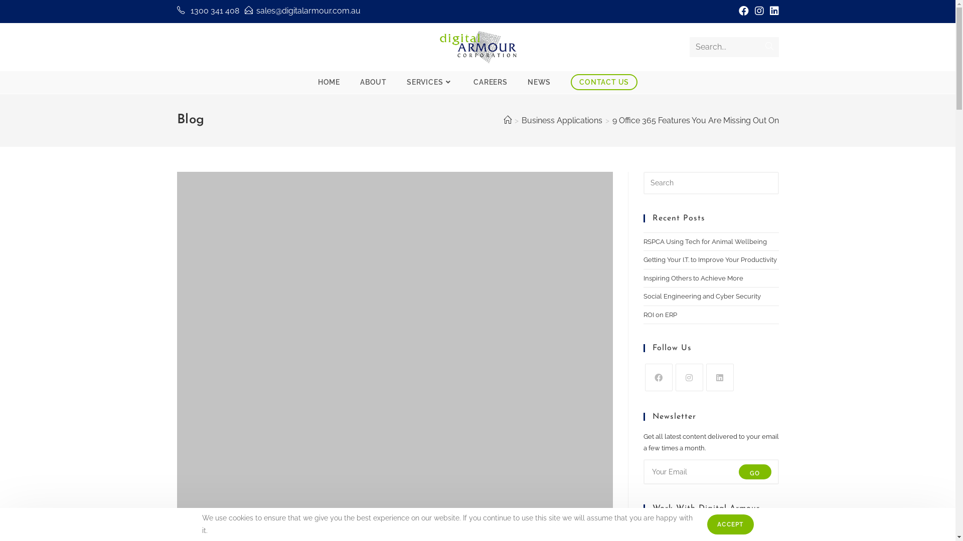 The image size is (963, 541). Describe the element at coordinates (710, 259) in the screenshot. I see `Getting Your I.T. to Improve Your Productivity` at that location.